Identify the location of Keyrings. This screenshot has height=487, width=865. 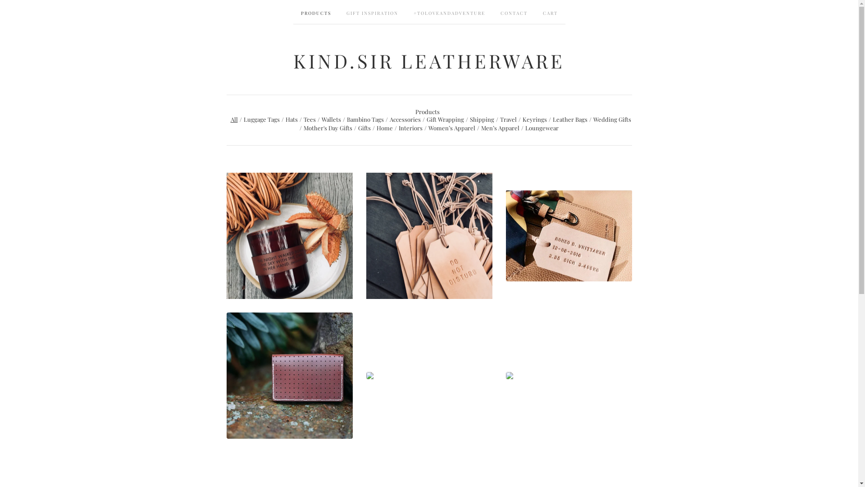
(535, 119).